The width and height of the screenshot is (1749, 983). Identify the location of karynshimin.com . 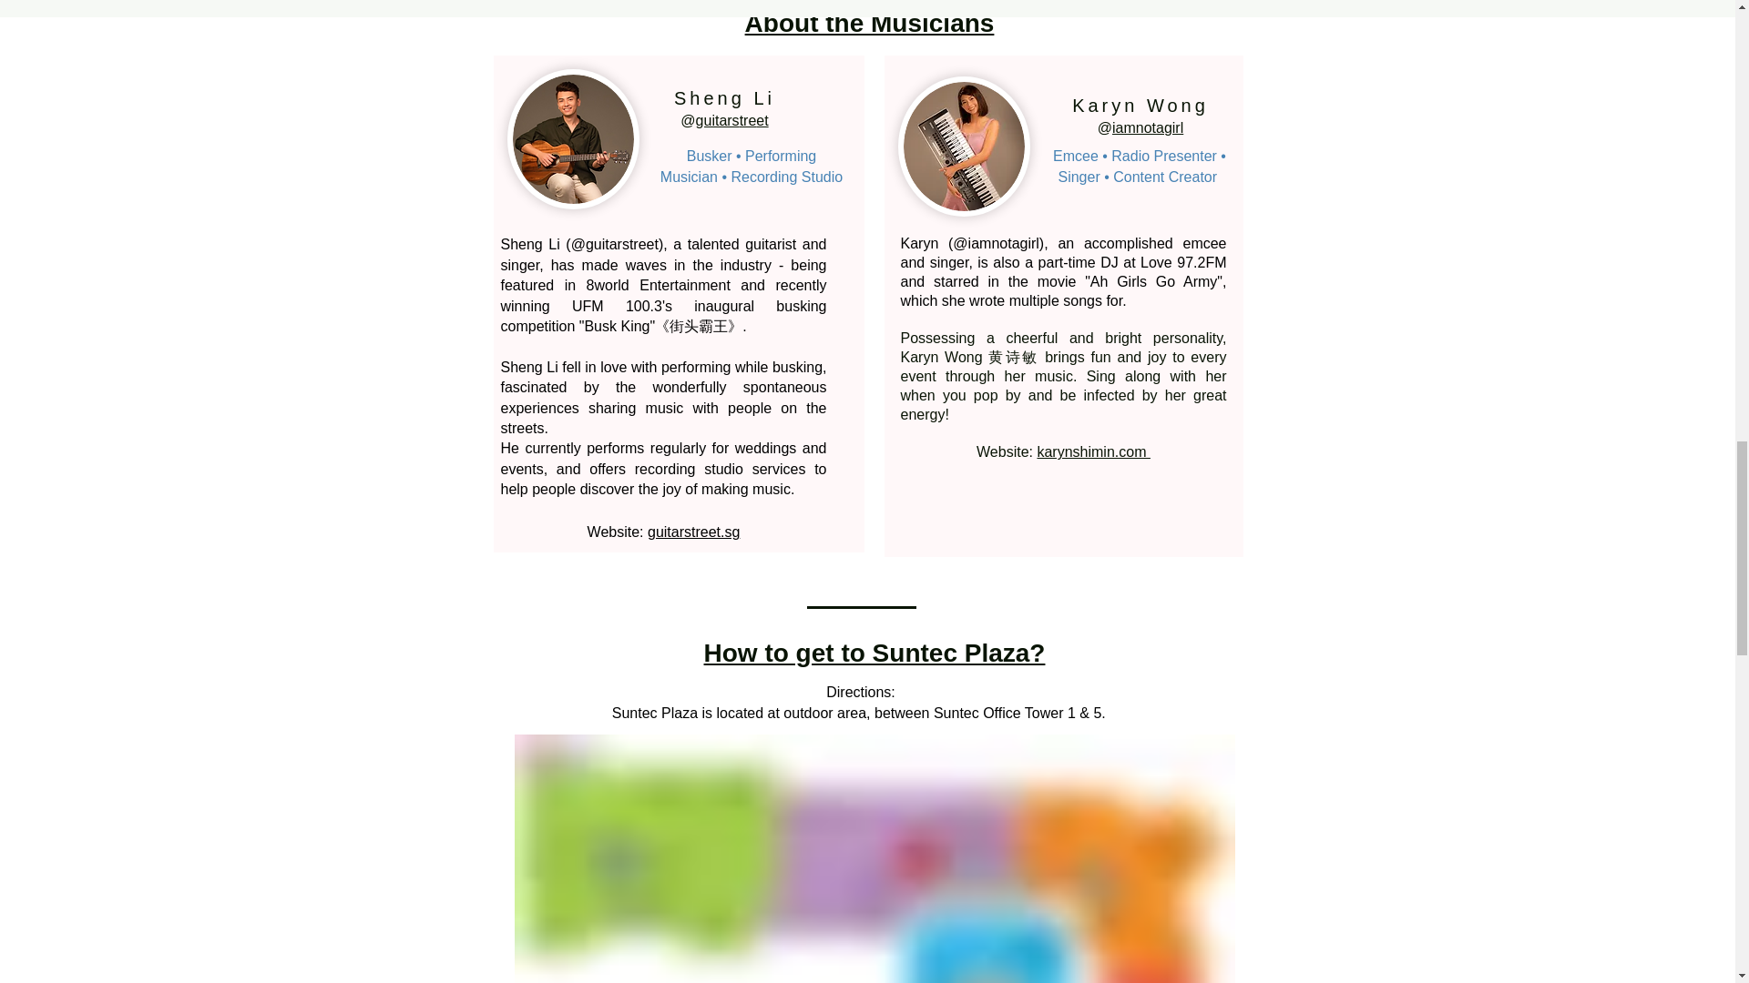
(1093, 451).